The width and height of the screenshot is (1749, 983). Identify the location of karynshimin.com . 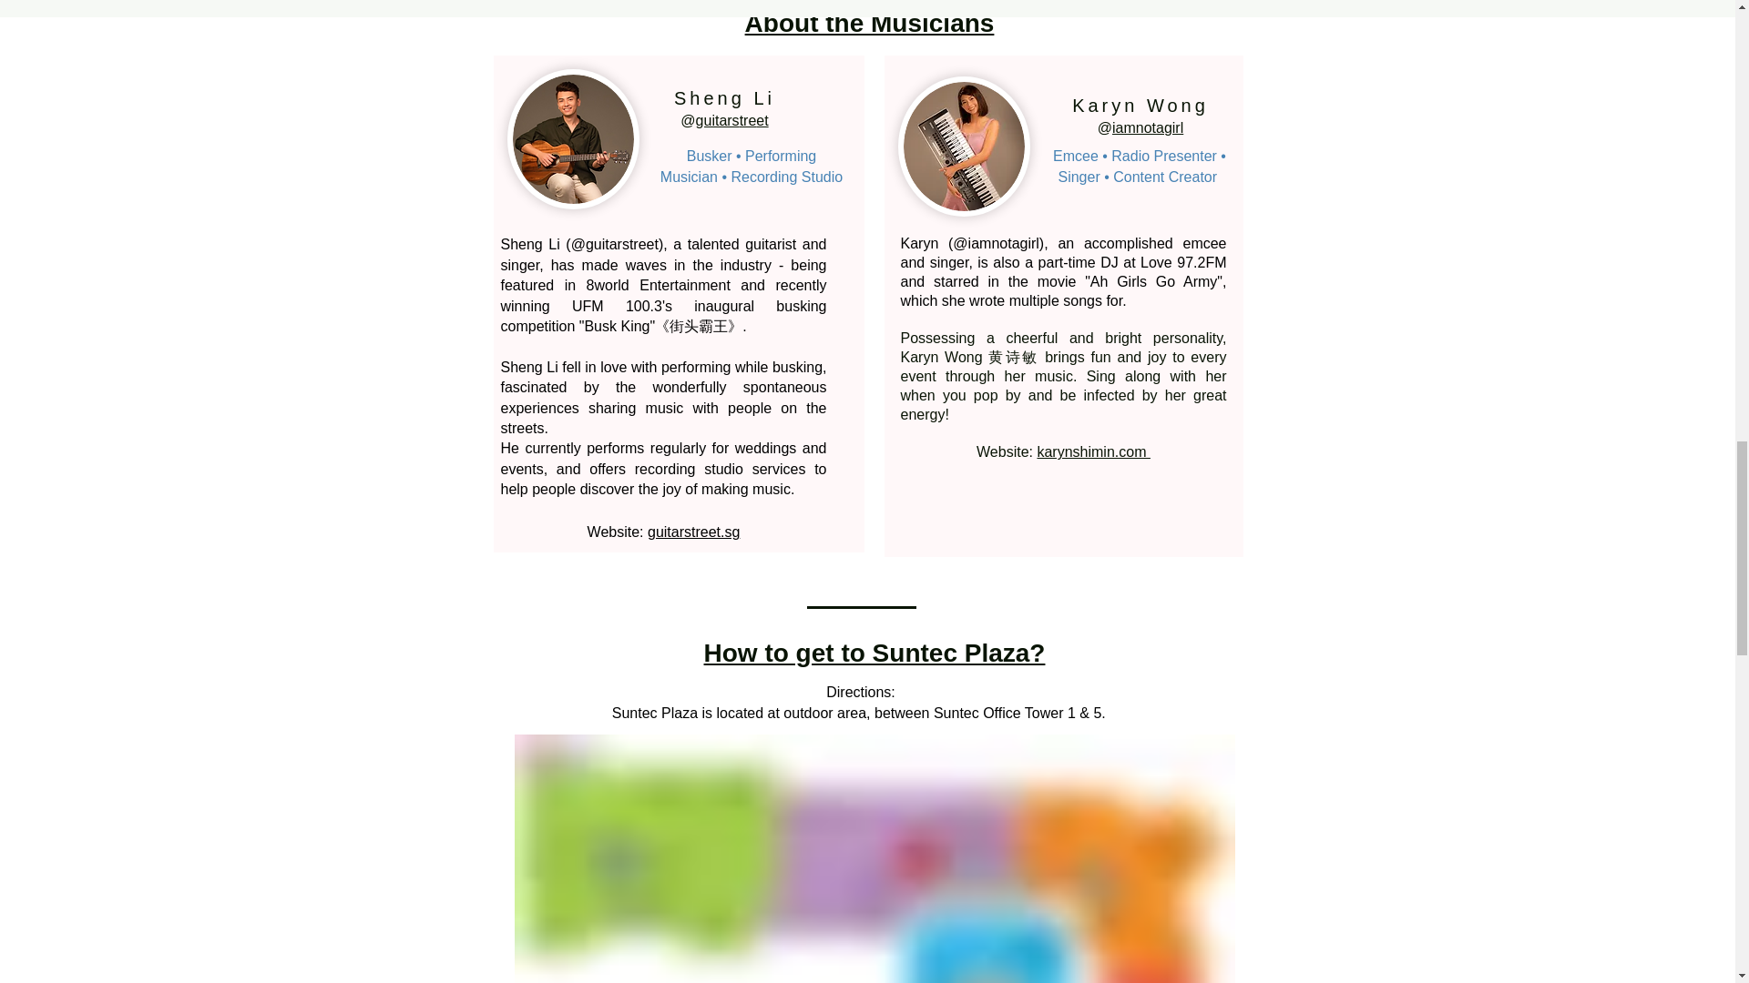
(1093, 451).